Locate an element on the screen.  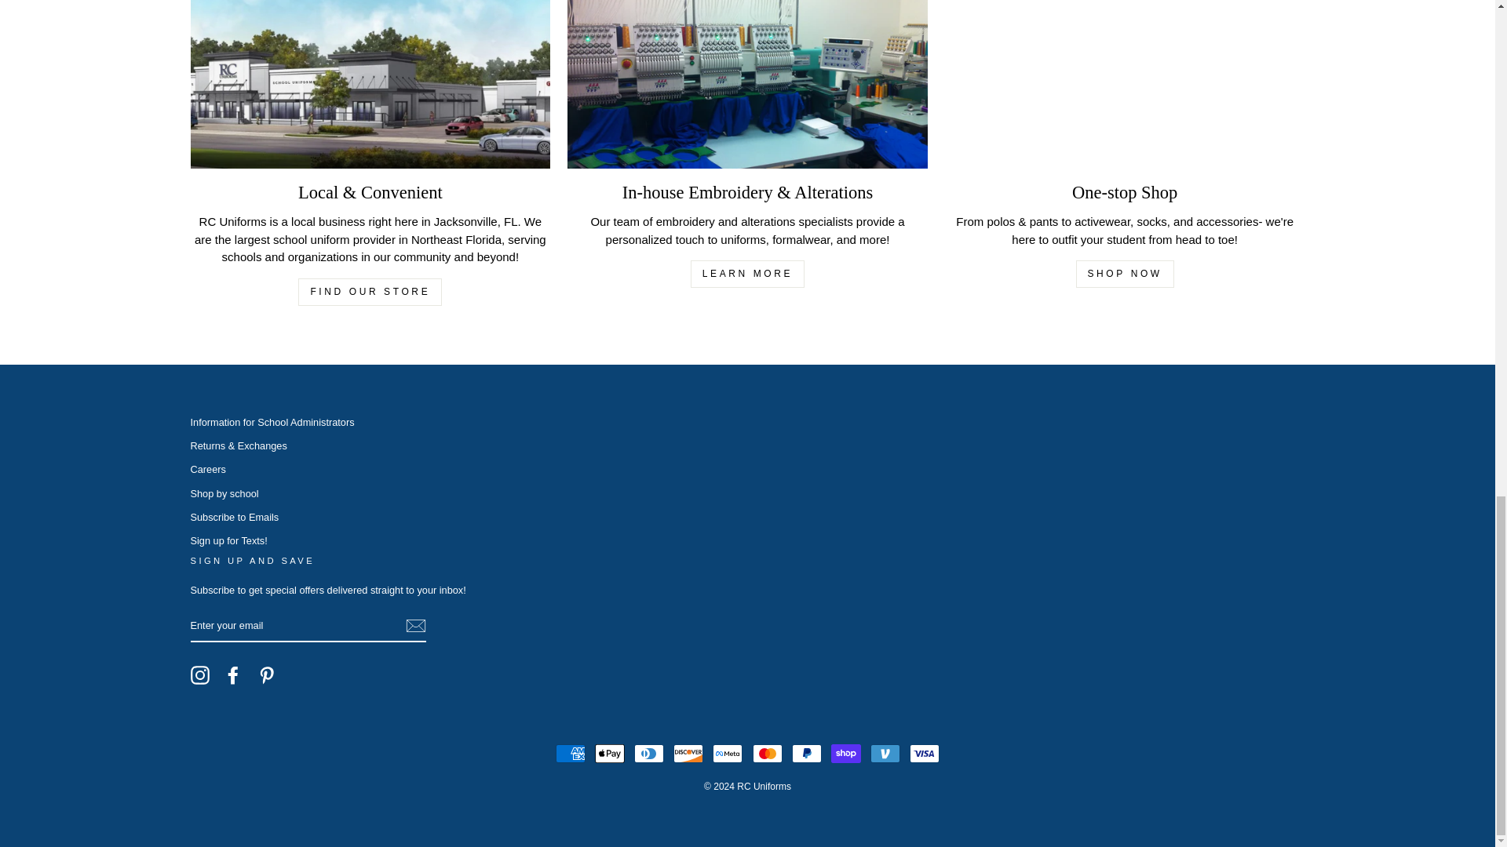
RC Uniforms on Instagram is located at coordinates (199, 674).